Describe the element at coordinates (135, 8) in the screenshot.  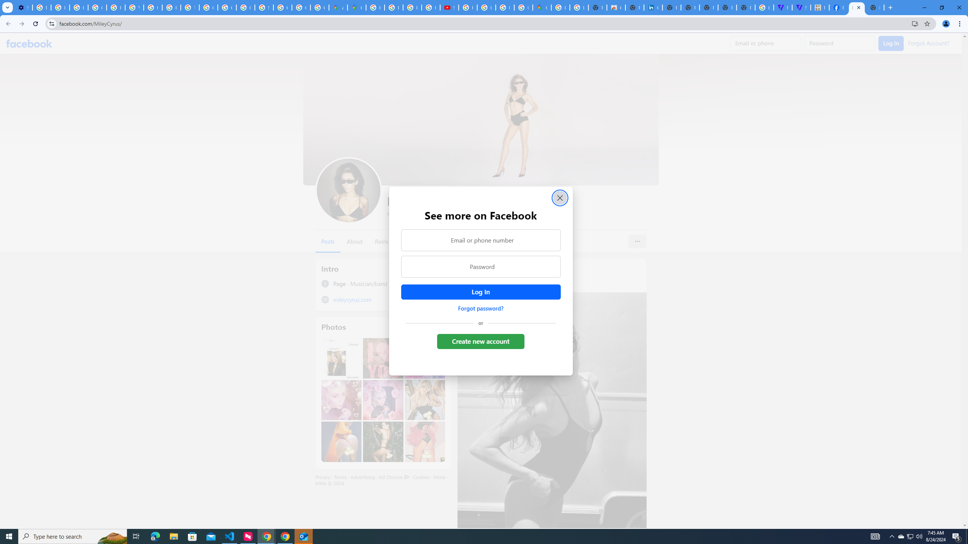
I see `YouTube` at that location.